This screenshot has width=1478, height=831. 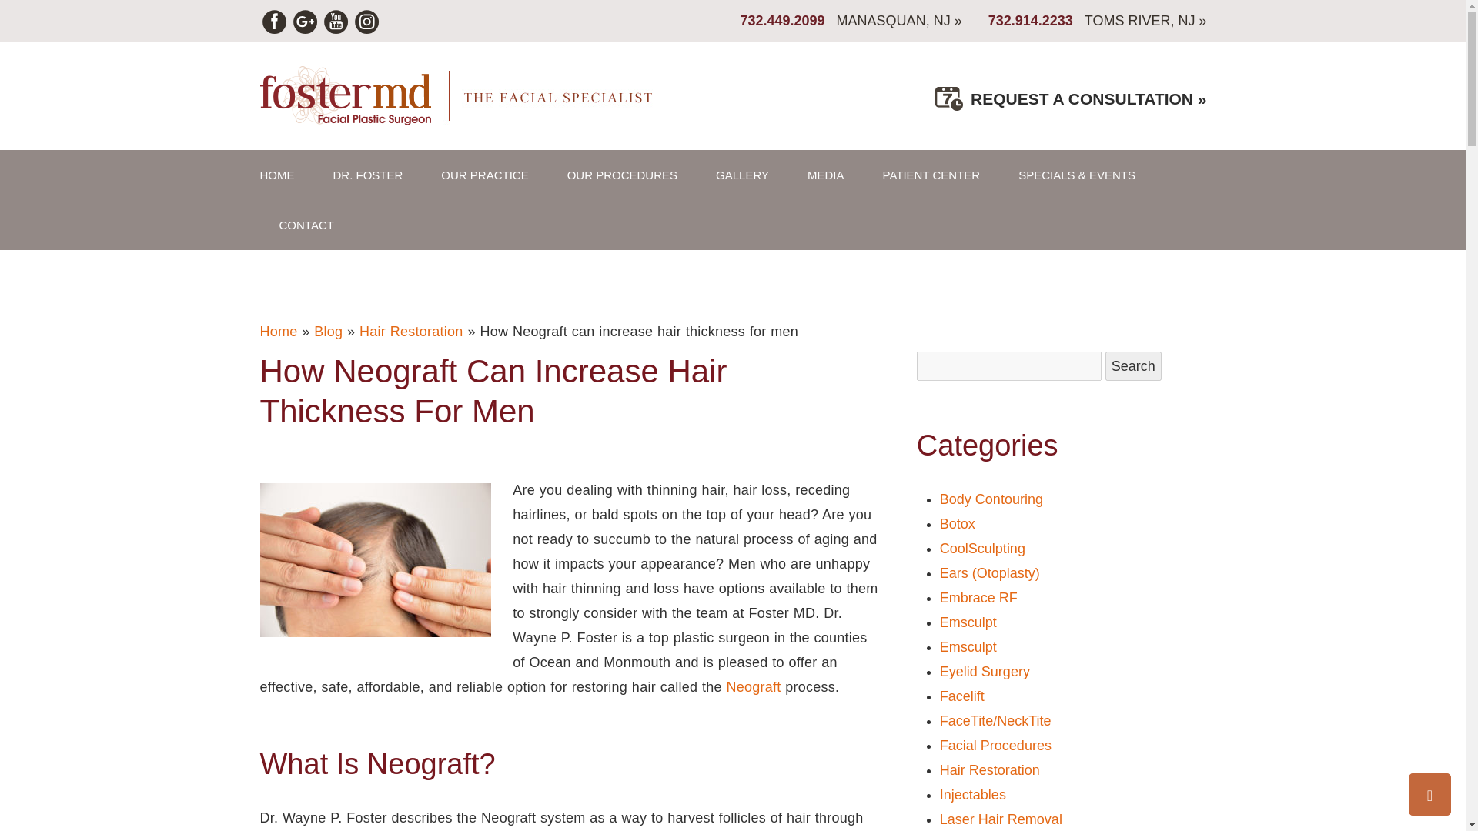 What do you see at coordinates (1133, 365) in the screenshot?
I see `Search` at bounding box center [1133, 365].